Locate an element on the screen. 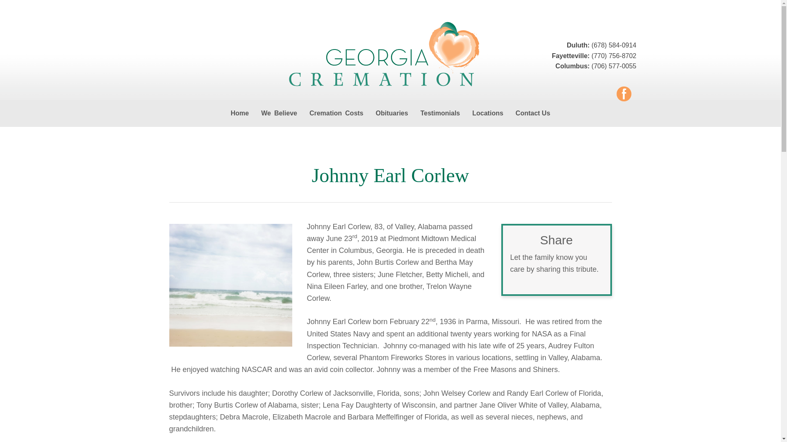  Locations is located at coordinates (488, 113).